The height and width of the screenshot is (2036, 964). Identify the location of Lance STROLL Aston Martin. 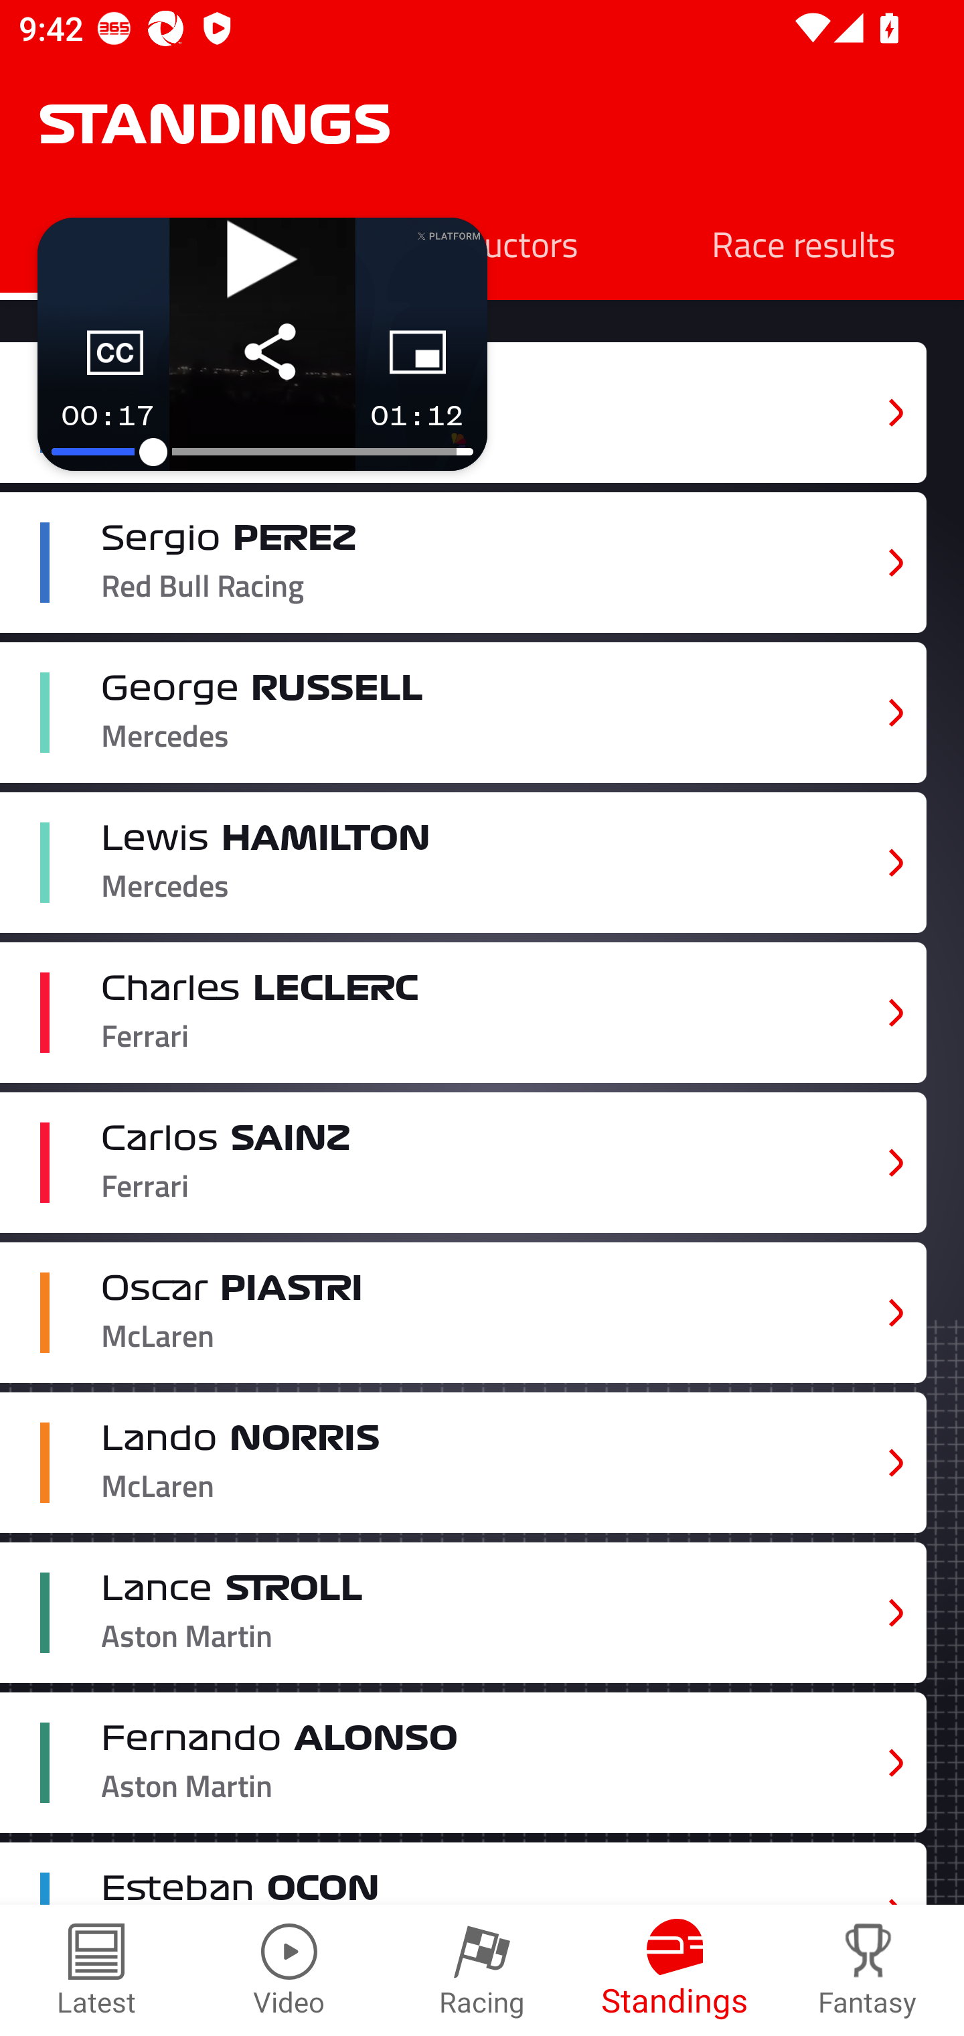
(463, 1613).